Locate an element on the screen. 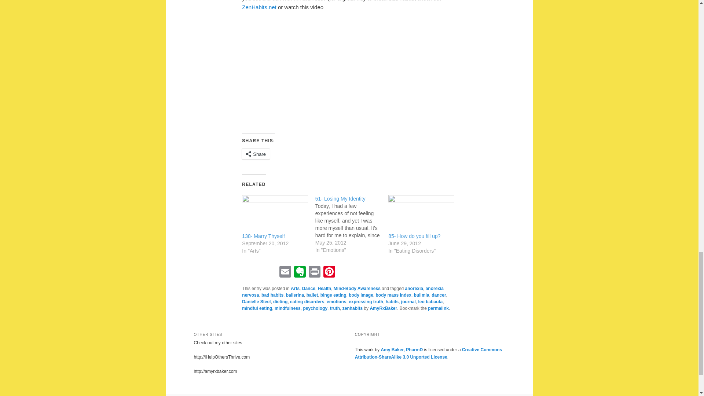 This screenshot has width=704, height=396. Dance is located at coordinates (309, 288).